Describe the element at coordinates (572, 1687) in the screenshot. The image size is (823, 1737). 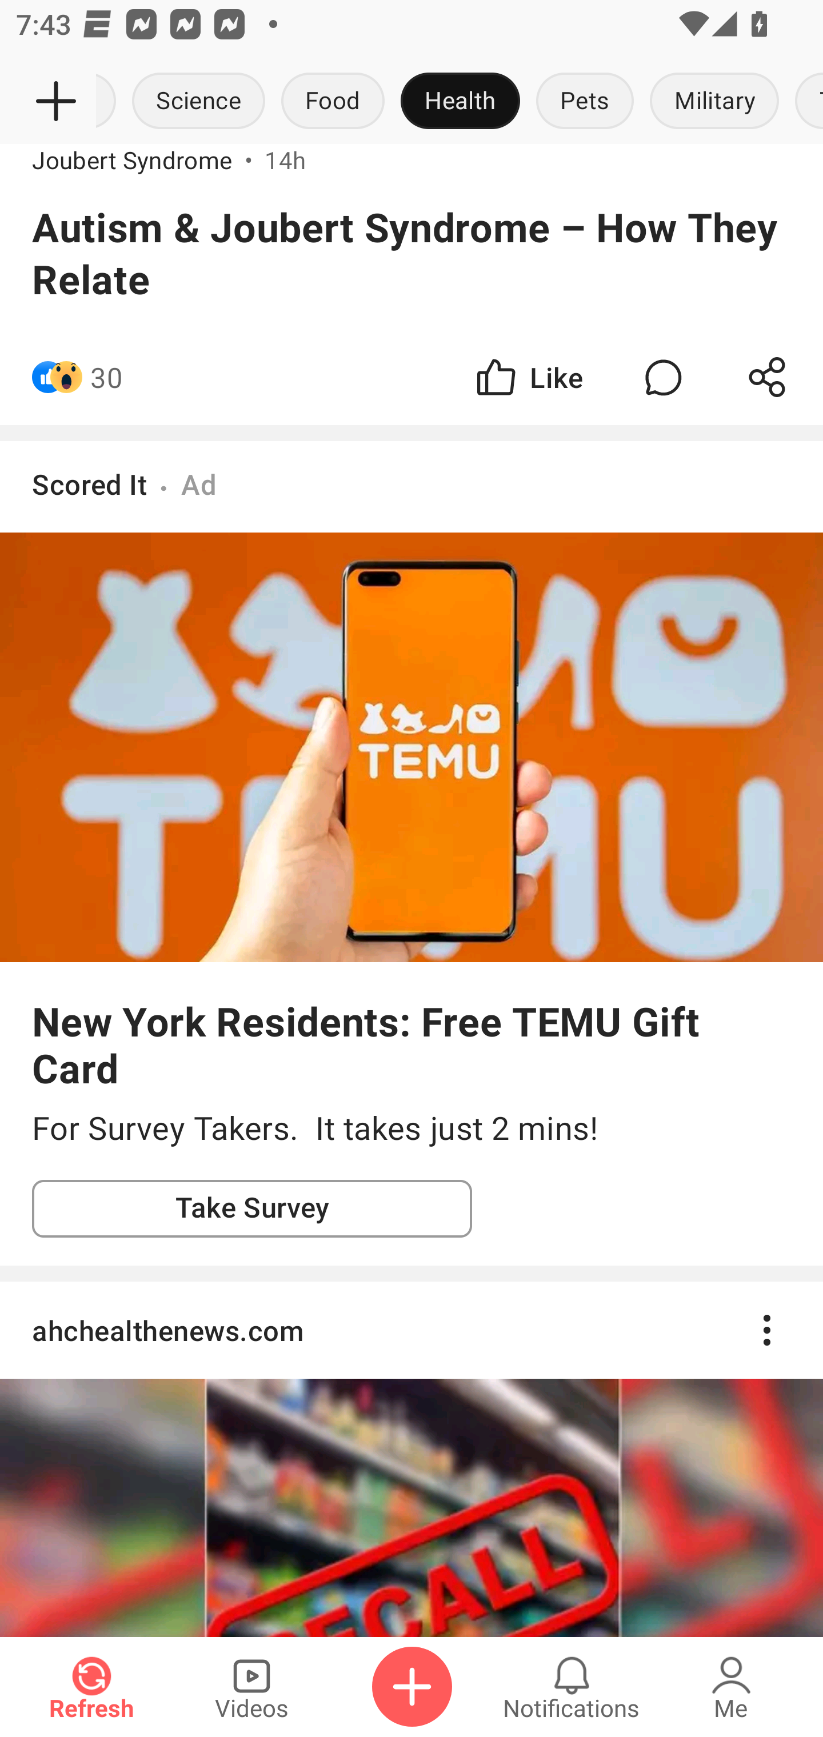
I see `Notifications` at that location.